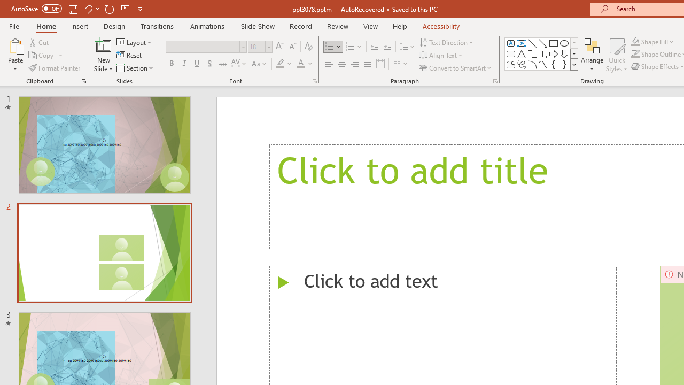 The height and width of the screenshot is (385, 684). Describe the element at coordinates (368, 64) in the screenshot. I see `Justify` at that location.